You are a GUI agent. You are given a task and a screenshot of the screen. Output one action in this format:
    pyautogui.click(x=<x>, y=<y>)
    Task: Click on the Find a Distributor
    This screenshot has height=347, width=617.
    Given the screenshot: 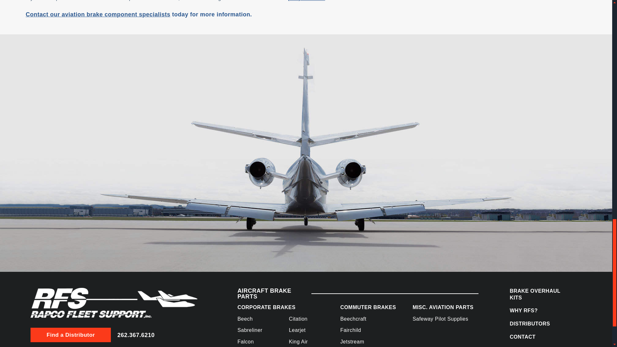 What is the action you would take?
    pyautogui.click(x=71, y=335)
    